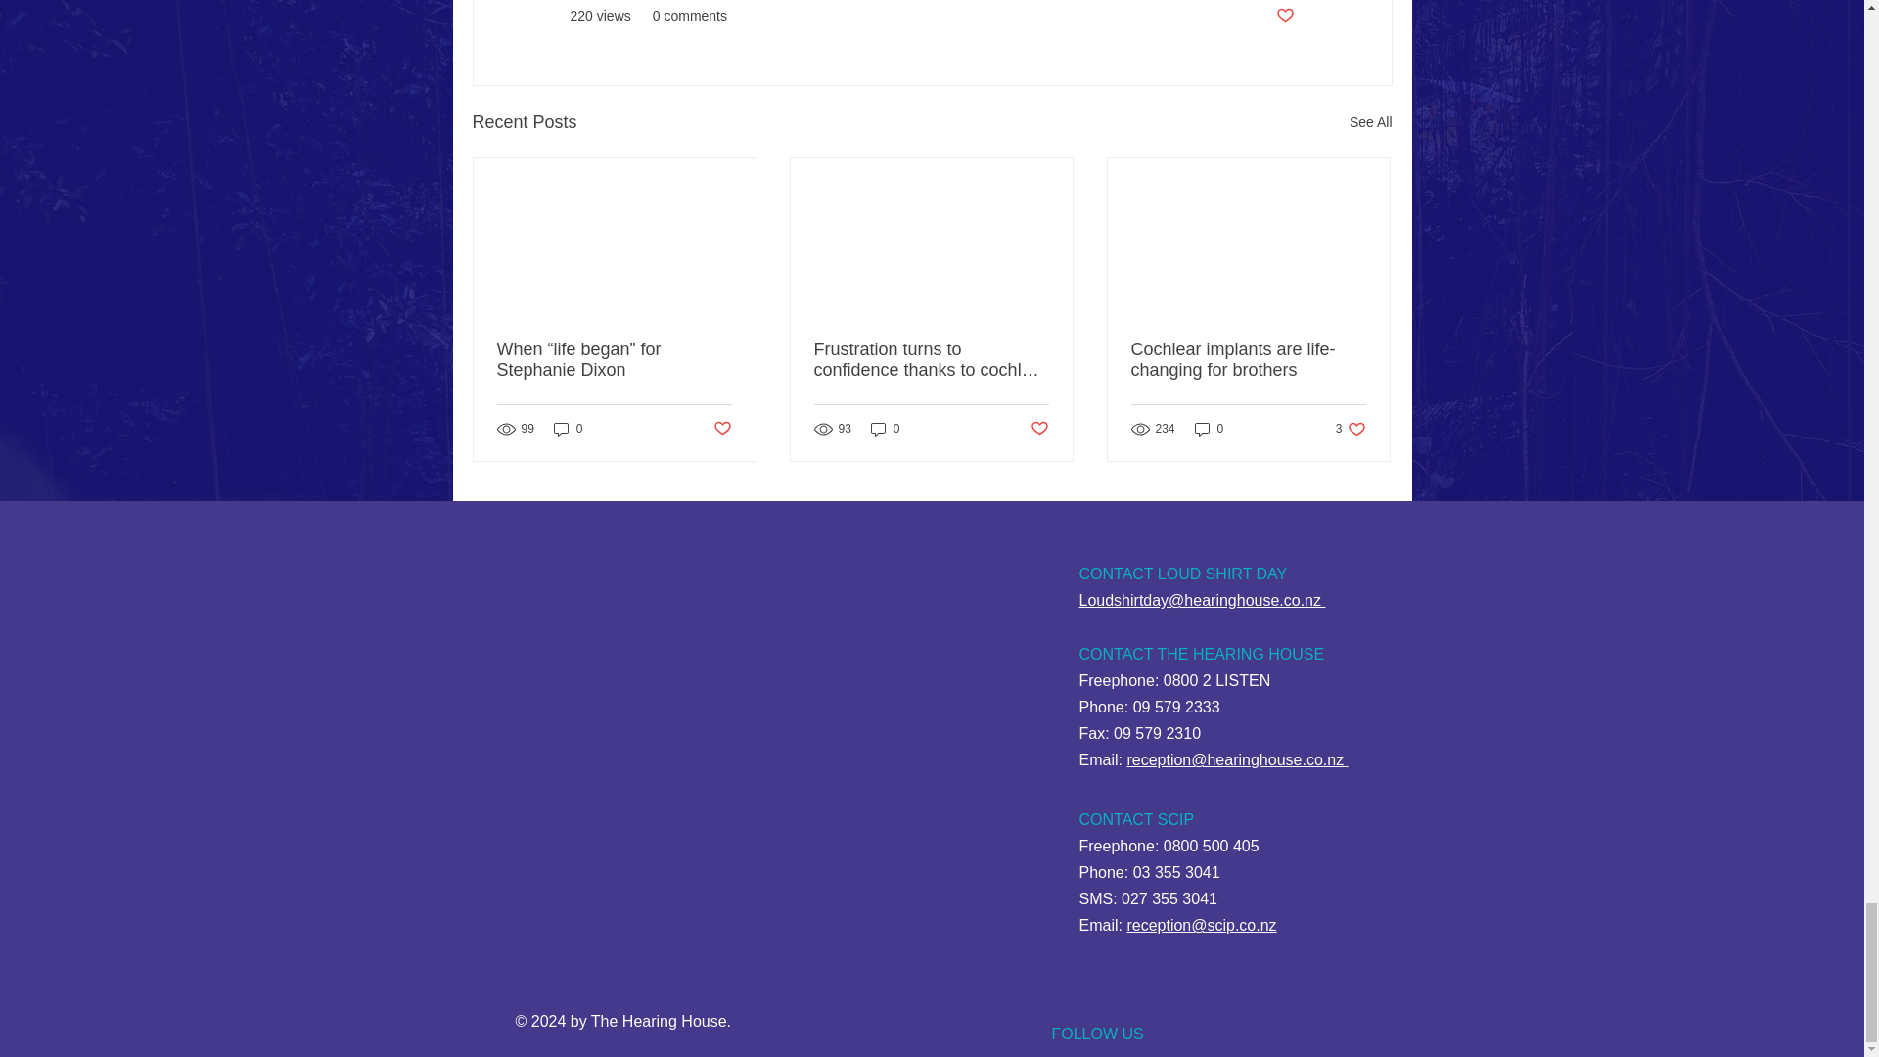 Image resolution: width=1879 pixels, height=1057 pixels. What do you see at coordinates (568, 429) in the screenshot?
I see `0` at bounding box center [568, 429].